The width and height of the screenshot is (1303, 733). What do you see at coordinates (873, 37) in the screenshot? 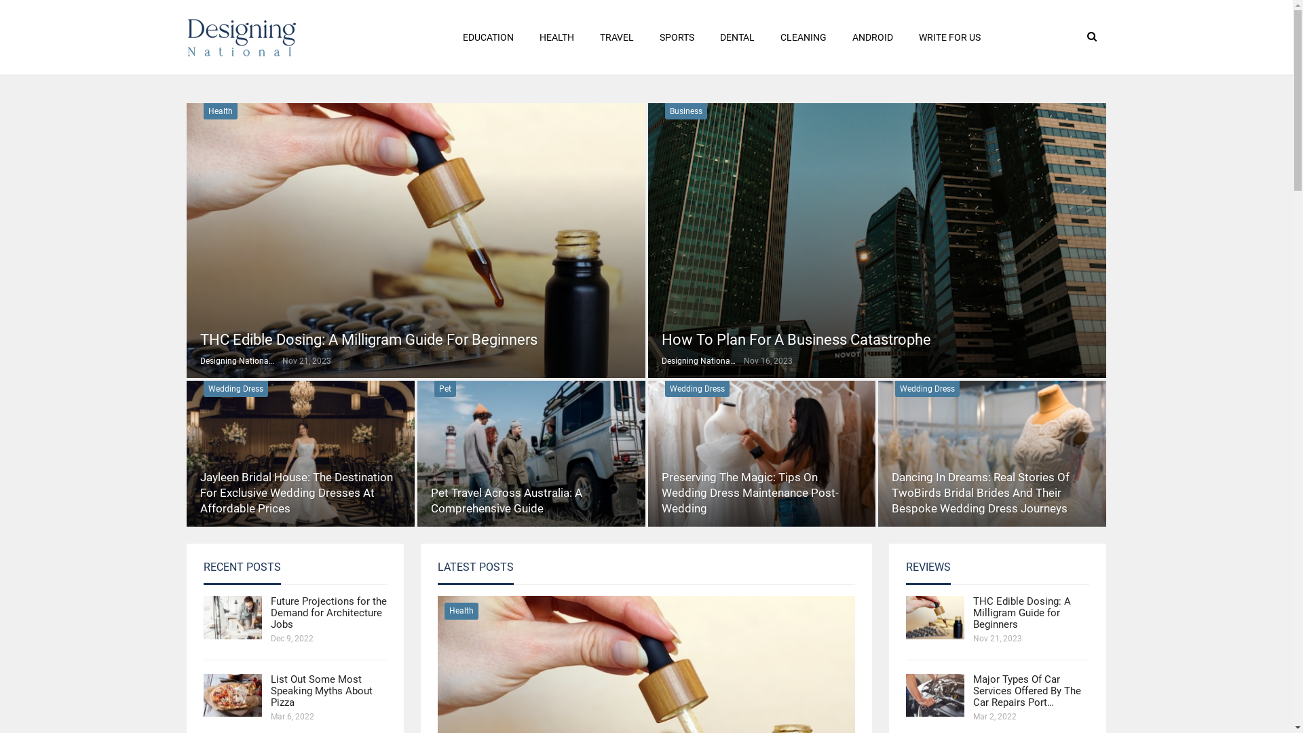
I see `ANDROID` at bounding box center [873, 37].